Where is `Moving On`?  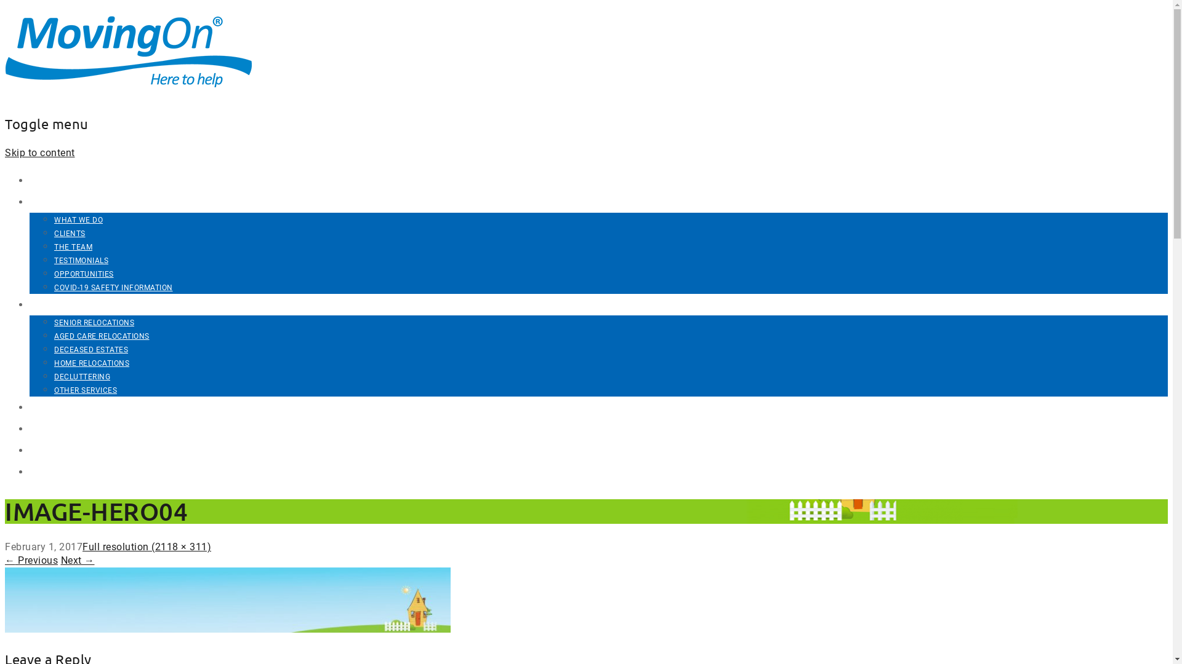 Moving On is located at coordinates (129, 93).